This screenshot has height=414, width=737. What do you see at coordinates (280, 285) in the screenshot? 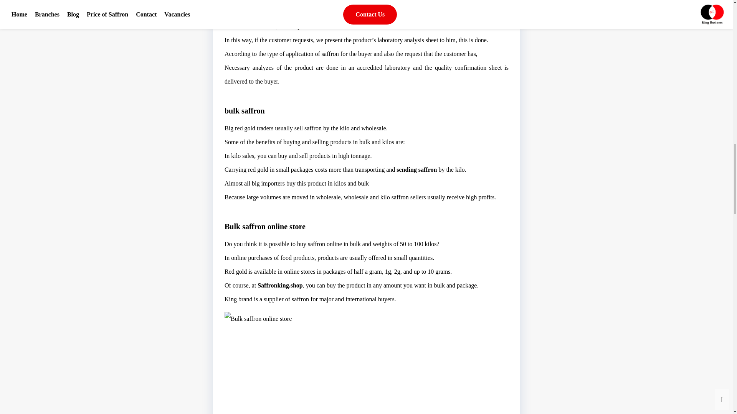
I see `Saffronking.shop` at bounding box center [280, 285].